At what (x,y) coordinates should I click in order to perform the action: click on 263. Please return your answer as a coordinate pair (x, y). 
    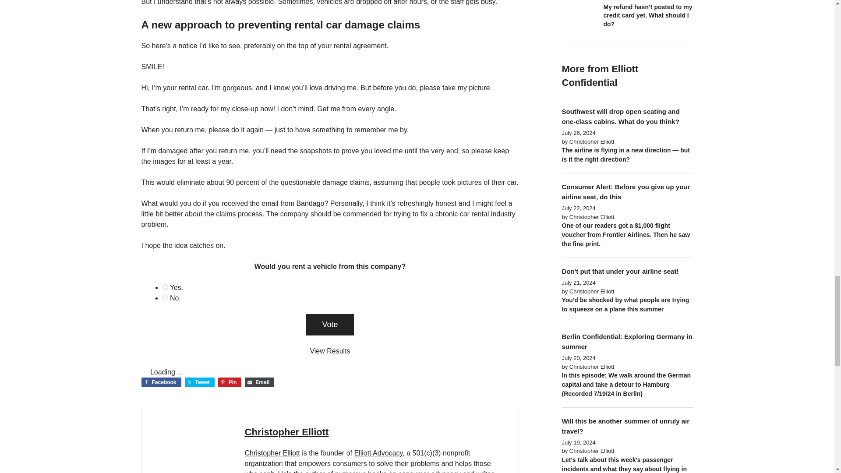
    Looking at the image, I should click on (165, 297).